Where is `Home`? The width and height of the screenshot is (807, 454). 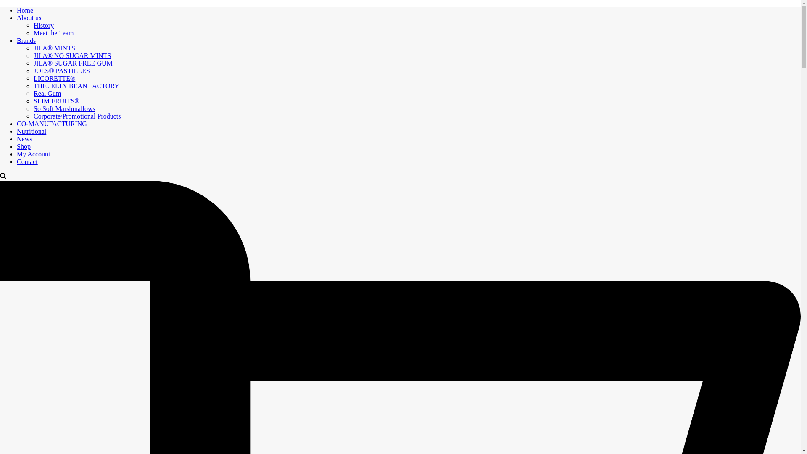
Home is located at coordinates (25, 10).